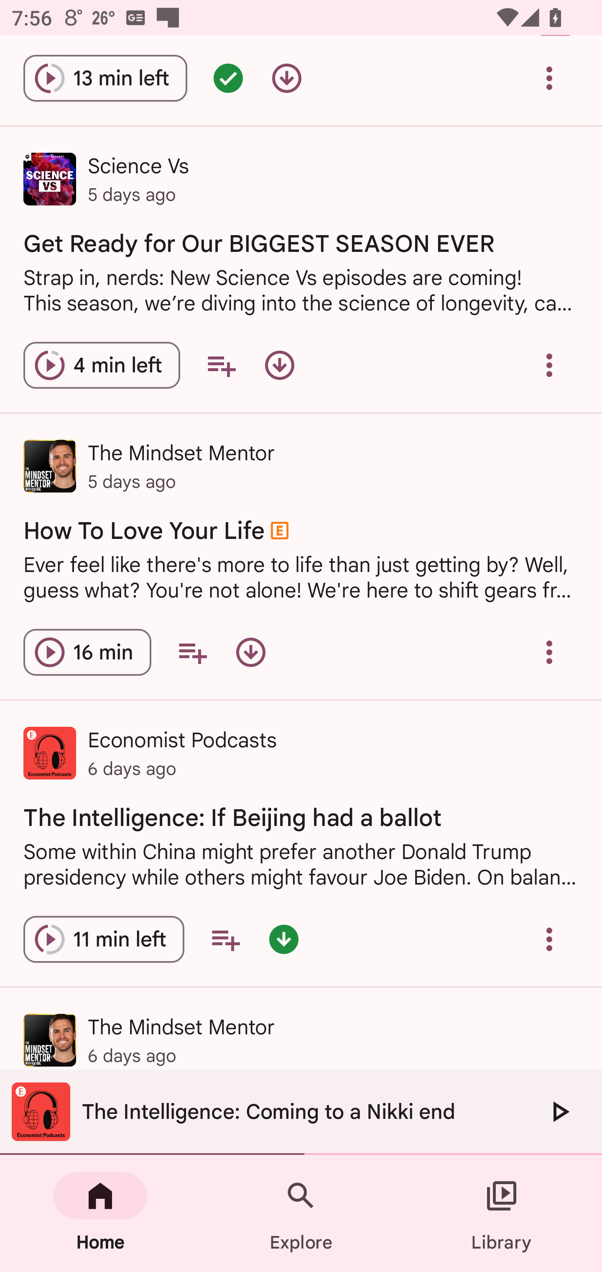  Describe the element at coordinates (228, 78) in the screenshot. I see `Episode queued - double tap for options` at that location.